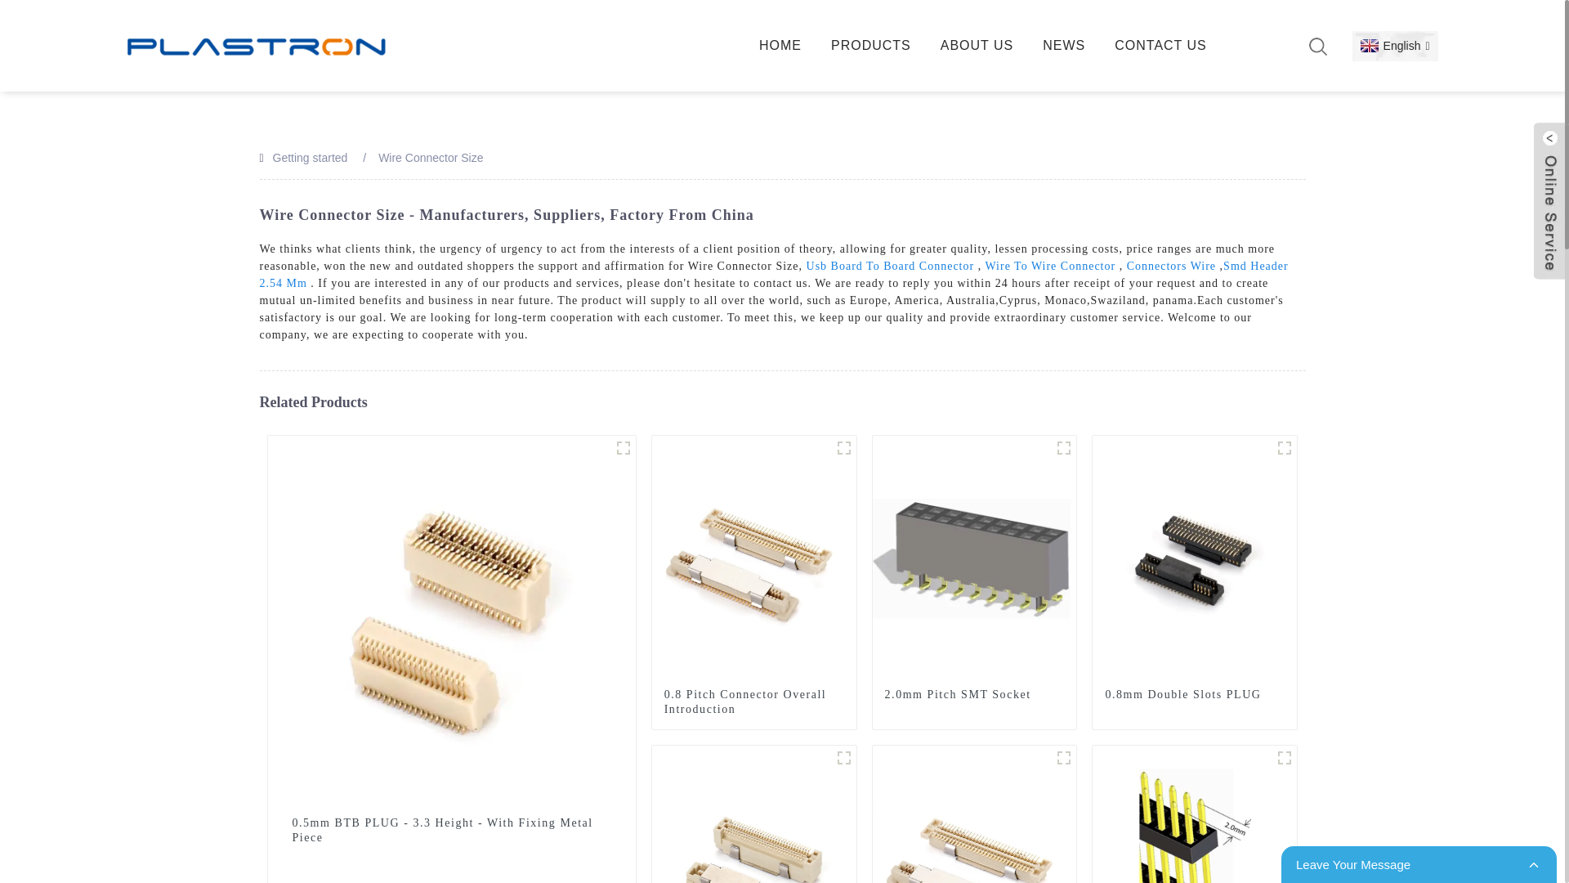 The image size is (1569, 883). What do you see at coordinates (1160, 46) in the screenshot?
I see `CONTACT US` at bounding box center [1160, 46].